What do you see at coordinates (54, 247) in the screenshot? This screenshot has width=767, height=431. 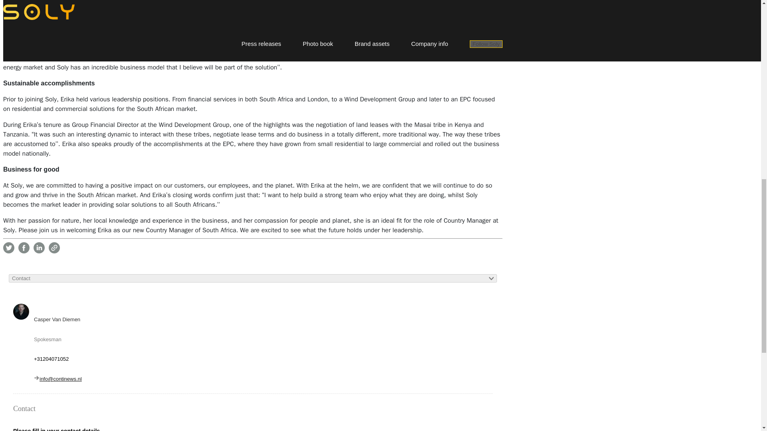 I see `Click to copy URL` at bounding box center [54, 247].